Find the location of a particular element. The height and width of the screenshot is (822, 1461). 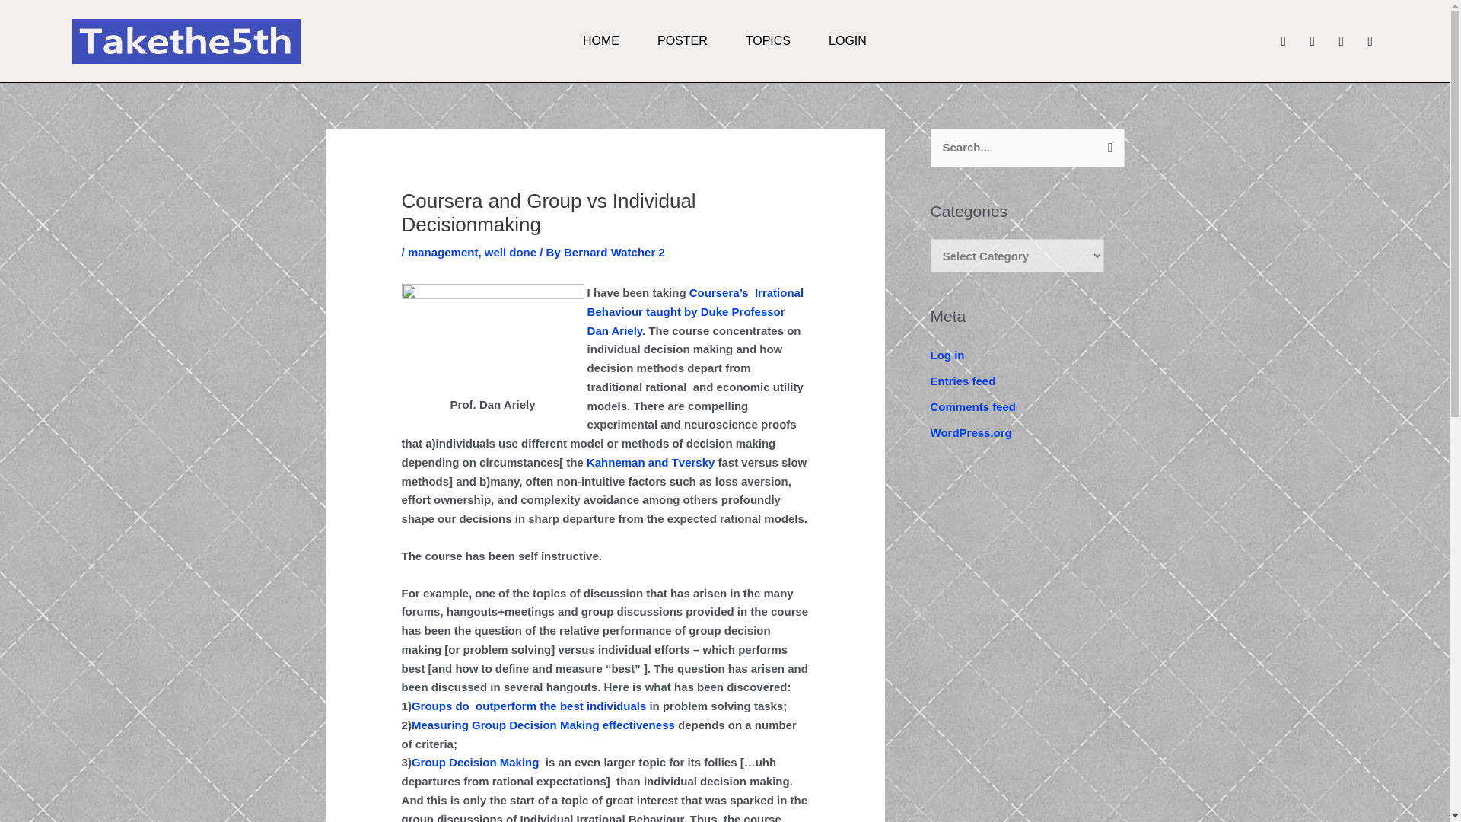

Group Decision Making is located at coordinates (476, 761).